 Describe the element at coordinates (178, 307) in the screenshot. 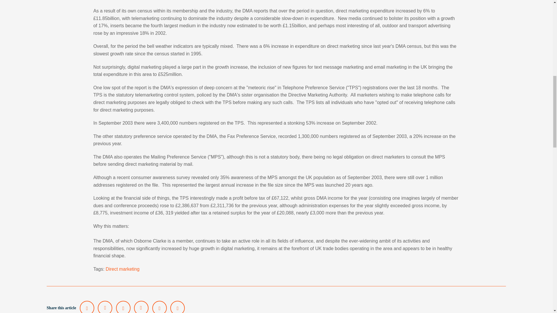

I see `marketinglaw Print Article` at that location.